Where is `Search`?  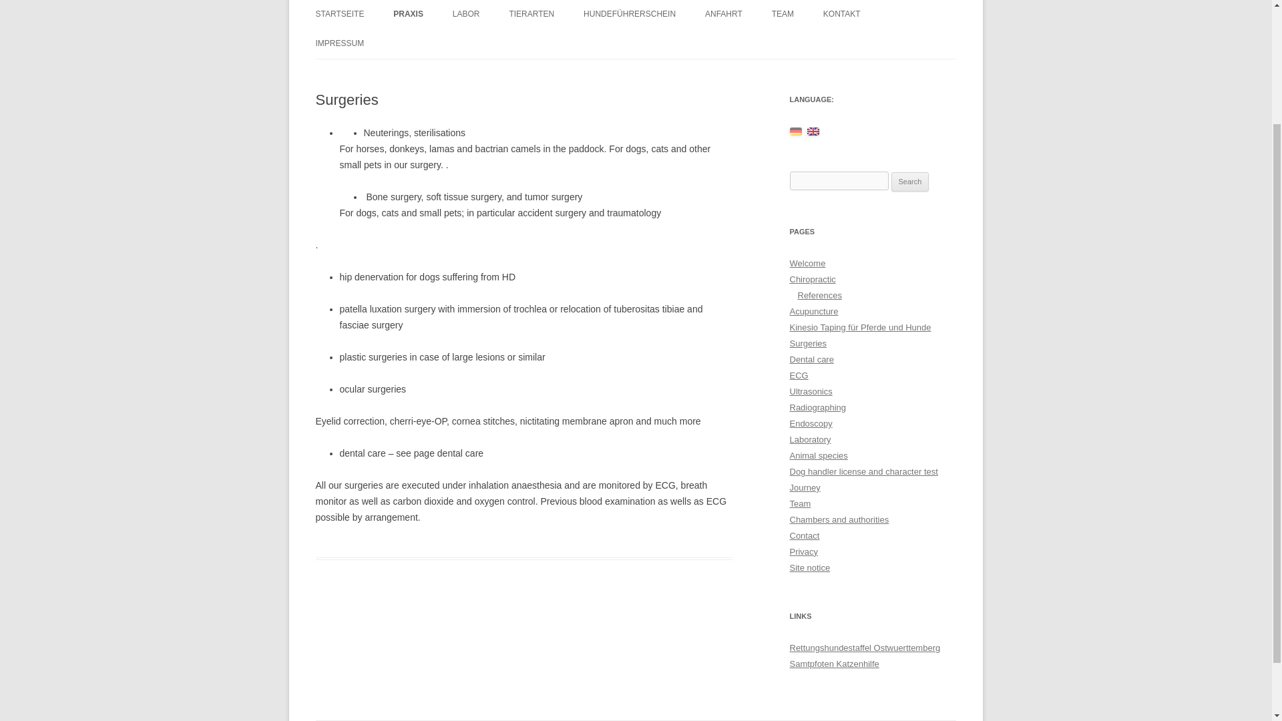
Search is located at coordinates (910, 182).